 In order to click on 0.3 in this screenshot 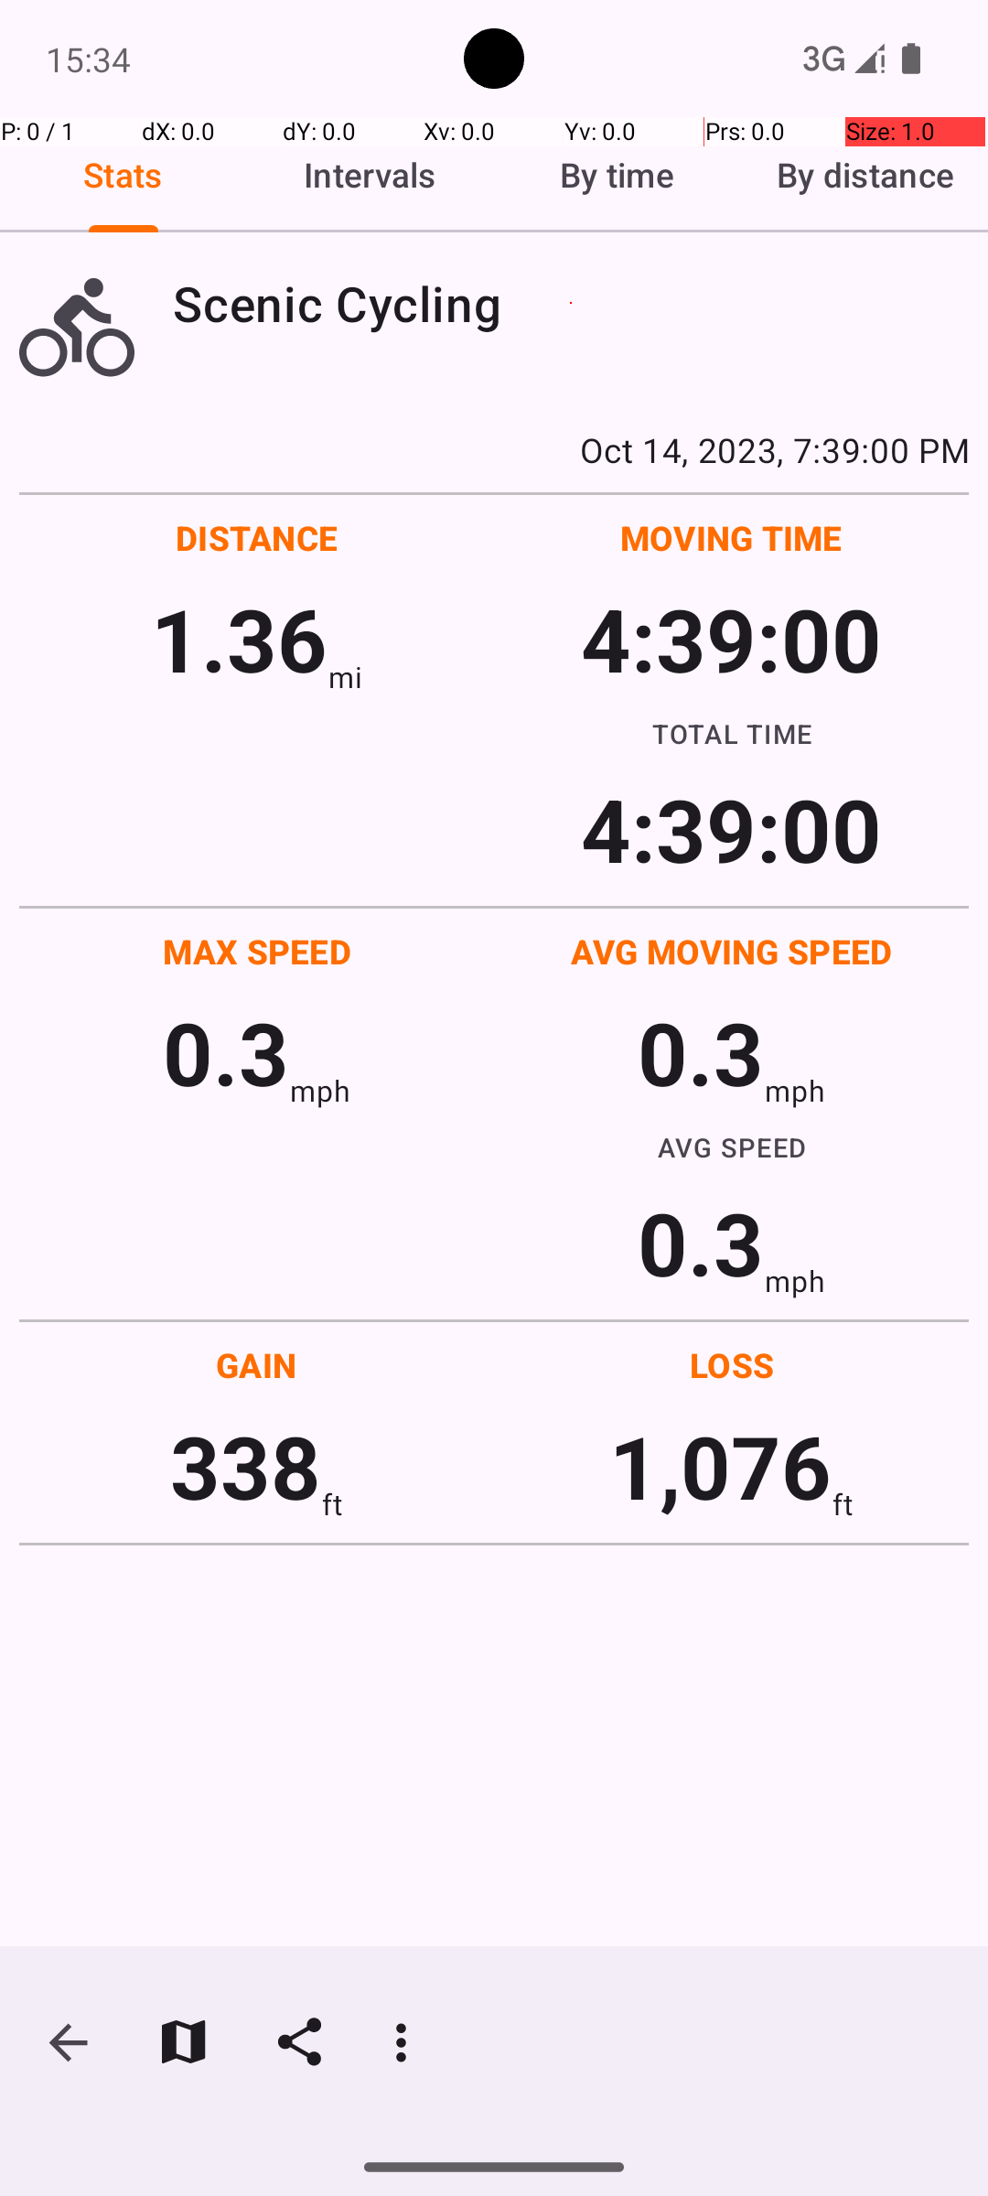, I will do `click(226, 1052)`.